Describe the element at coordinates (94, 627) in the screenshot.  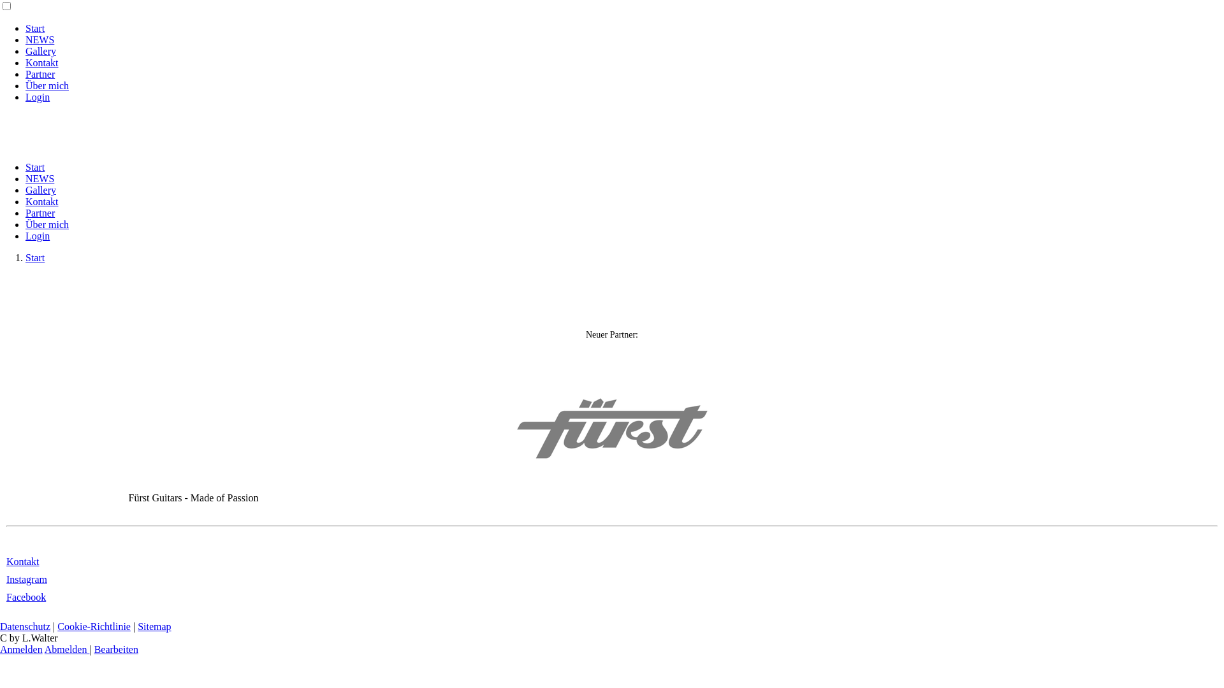
I see `Cookie-Richtlinie` at that location.